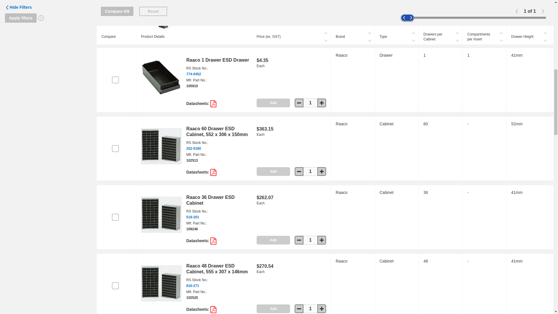  Describe the element at coordinates (310, 308) in the screenshot. I see `1` at that location.